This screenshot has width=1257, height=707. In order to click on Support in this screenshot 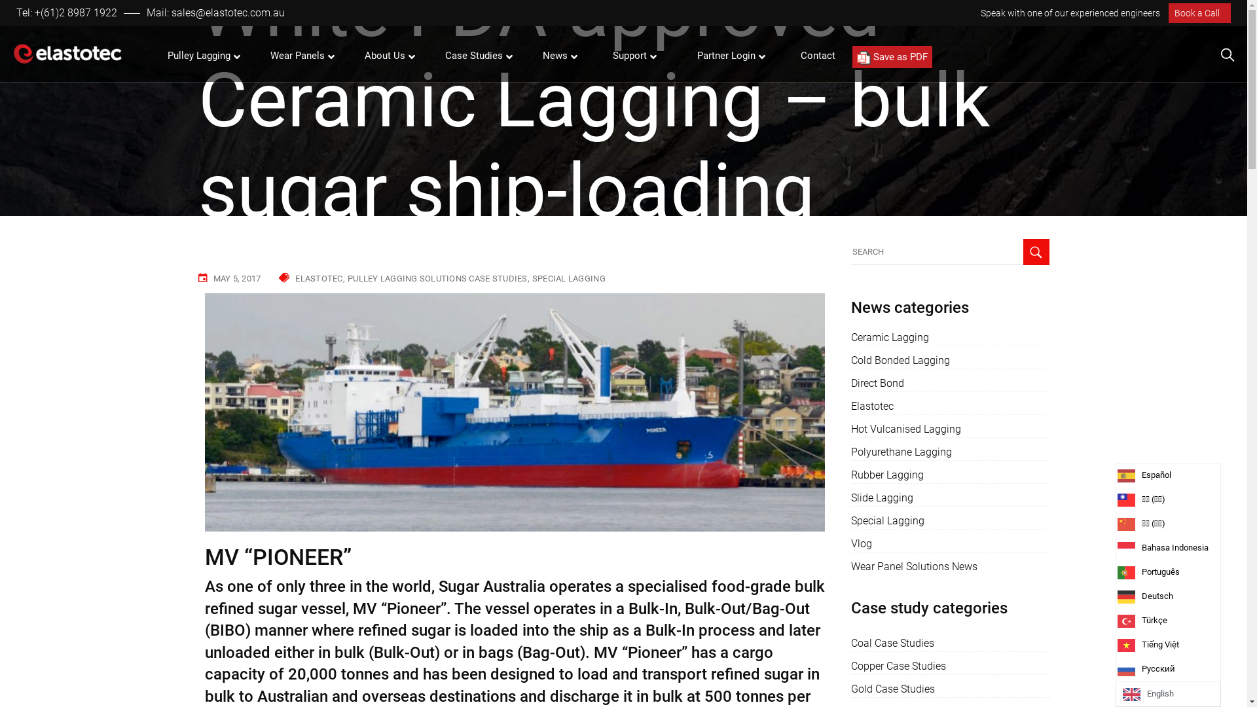, I will do `click(631, 56)`.